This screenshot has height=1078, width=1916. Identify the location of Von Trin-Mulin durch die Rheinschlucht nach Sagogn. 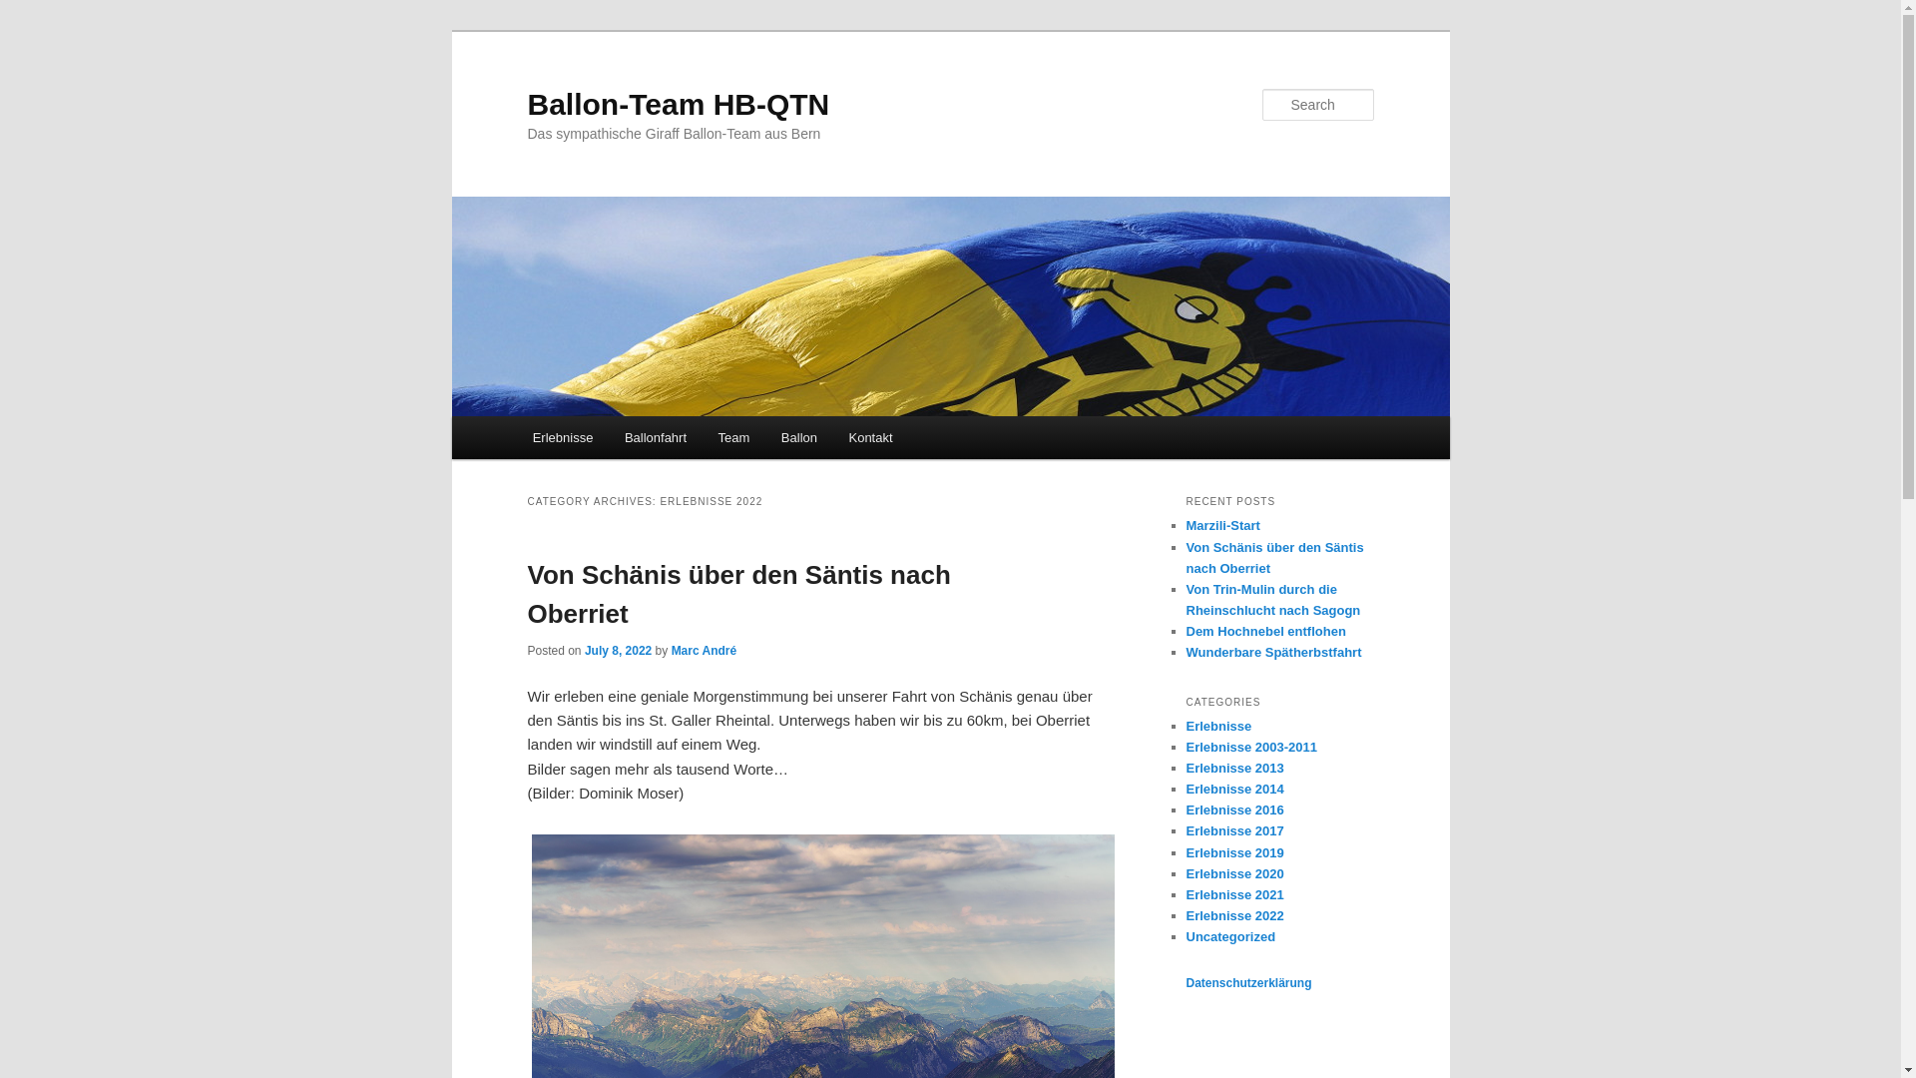
(1273, 600).